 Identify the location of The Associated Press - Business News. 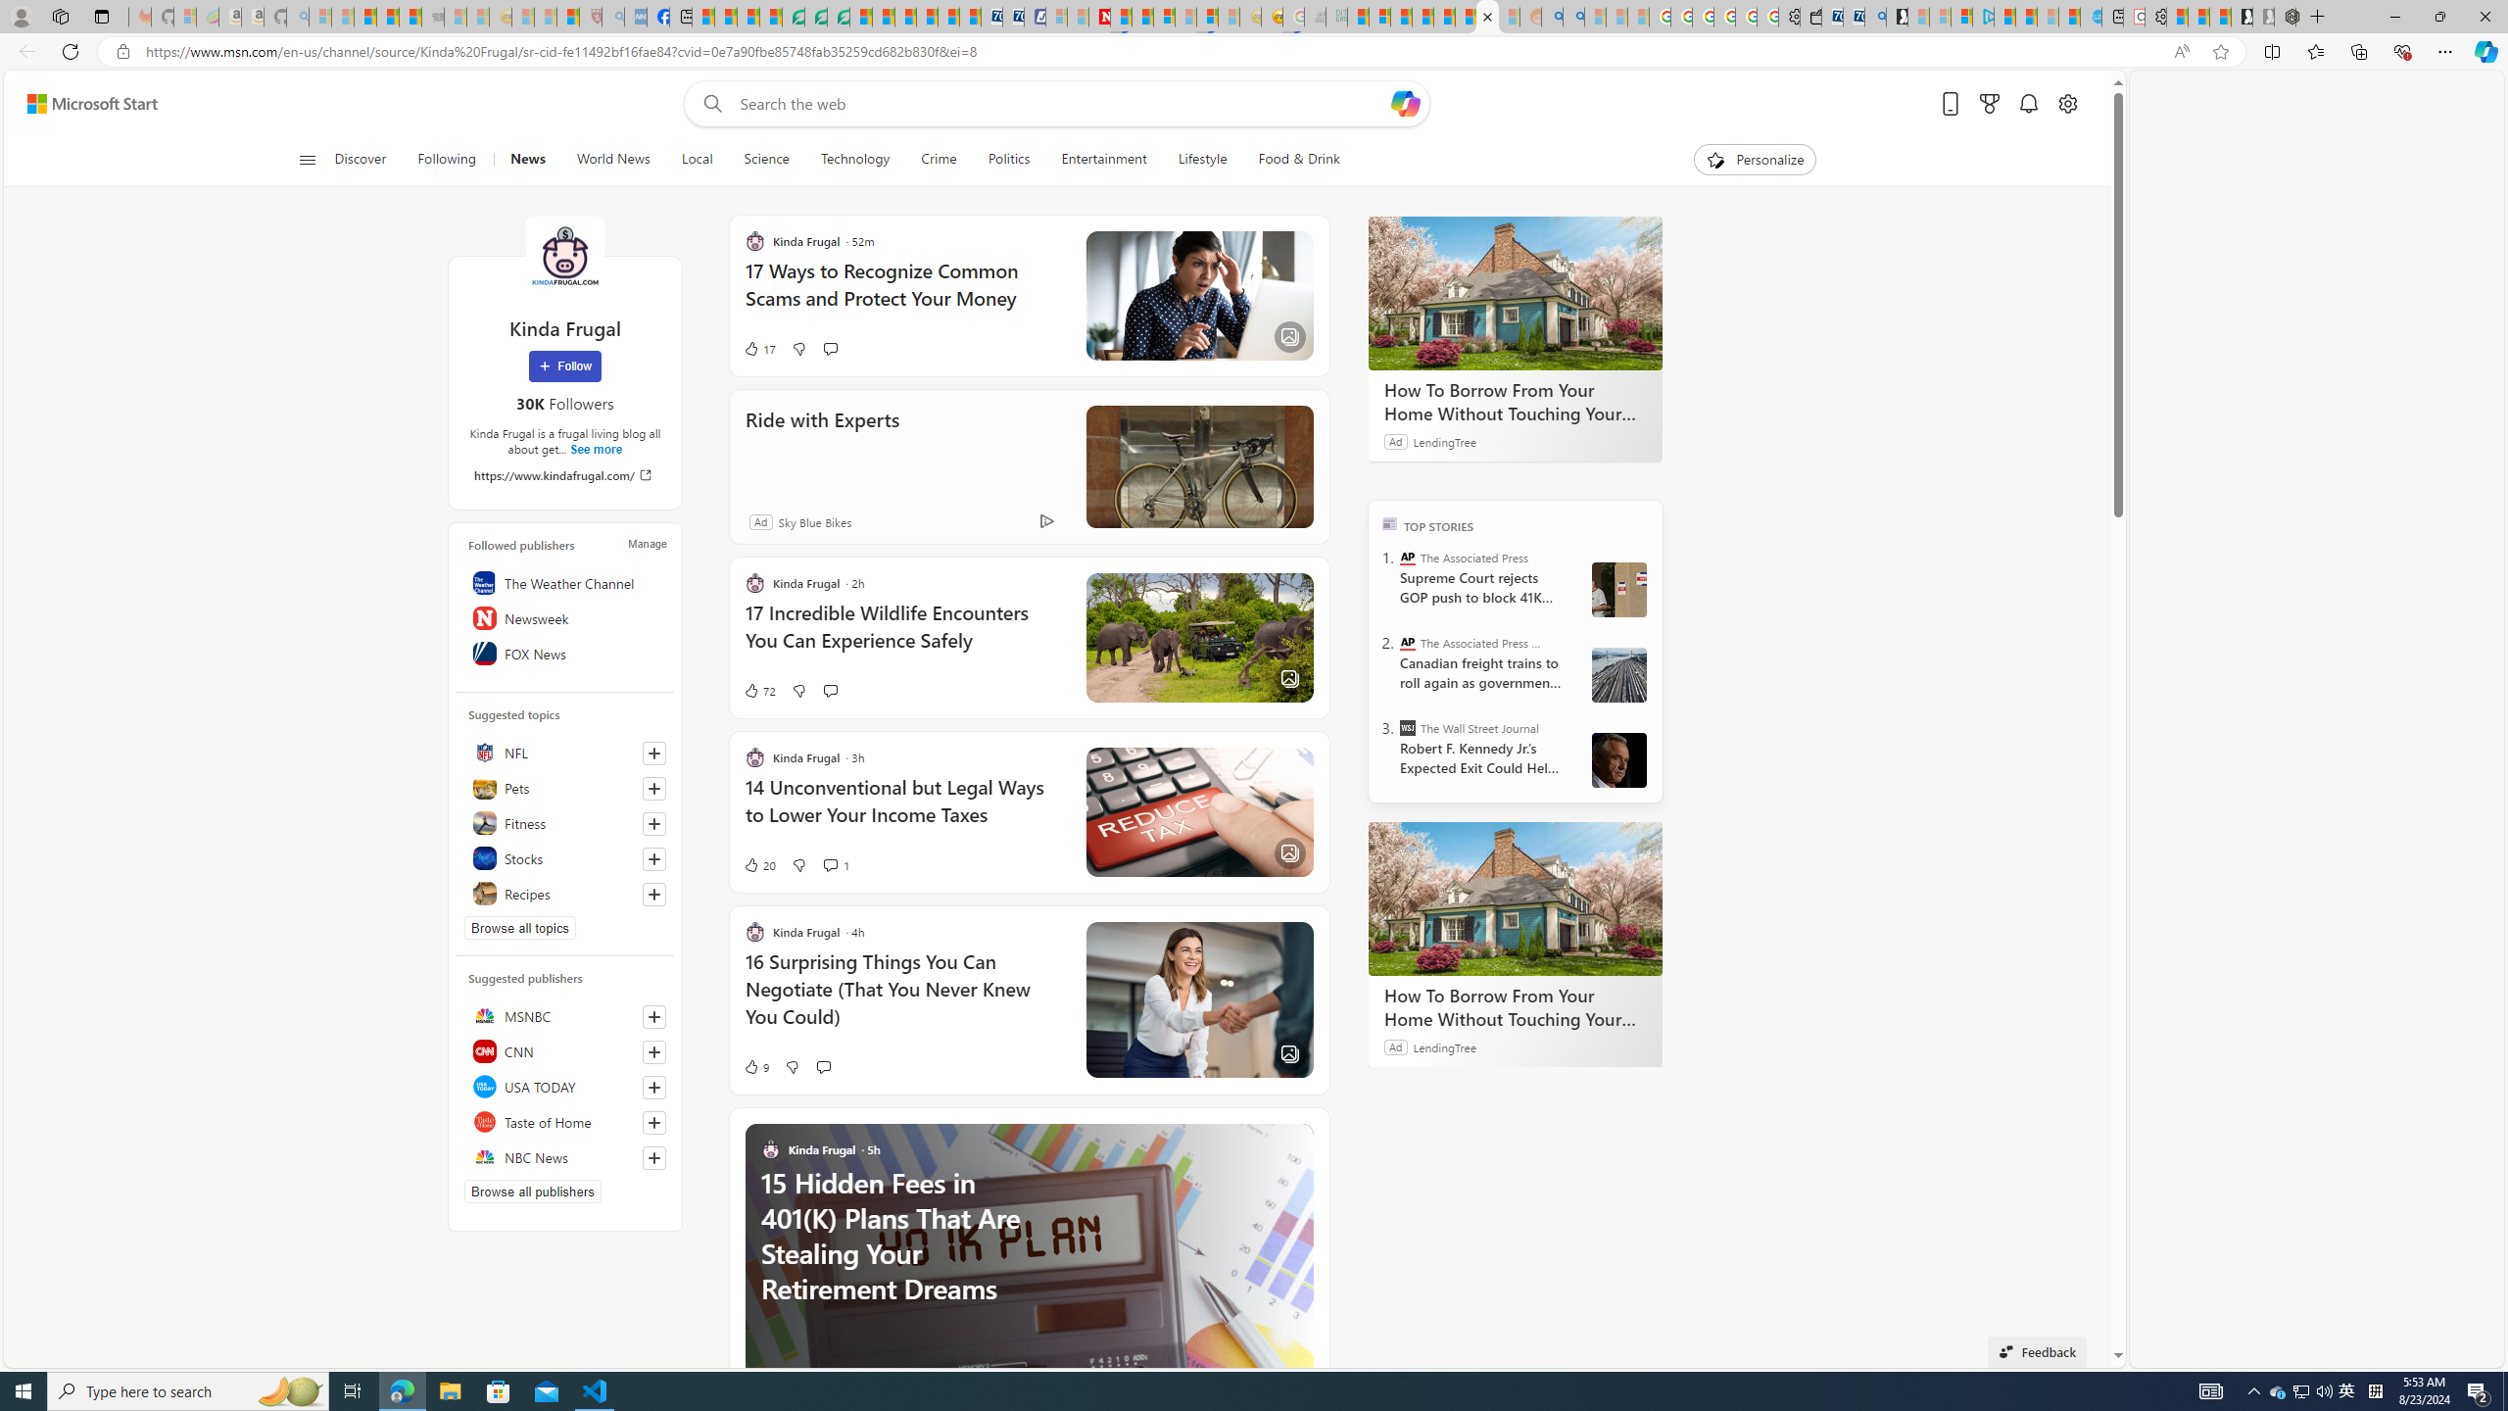
(1407, 643).